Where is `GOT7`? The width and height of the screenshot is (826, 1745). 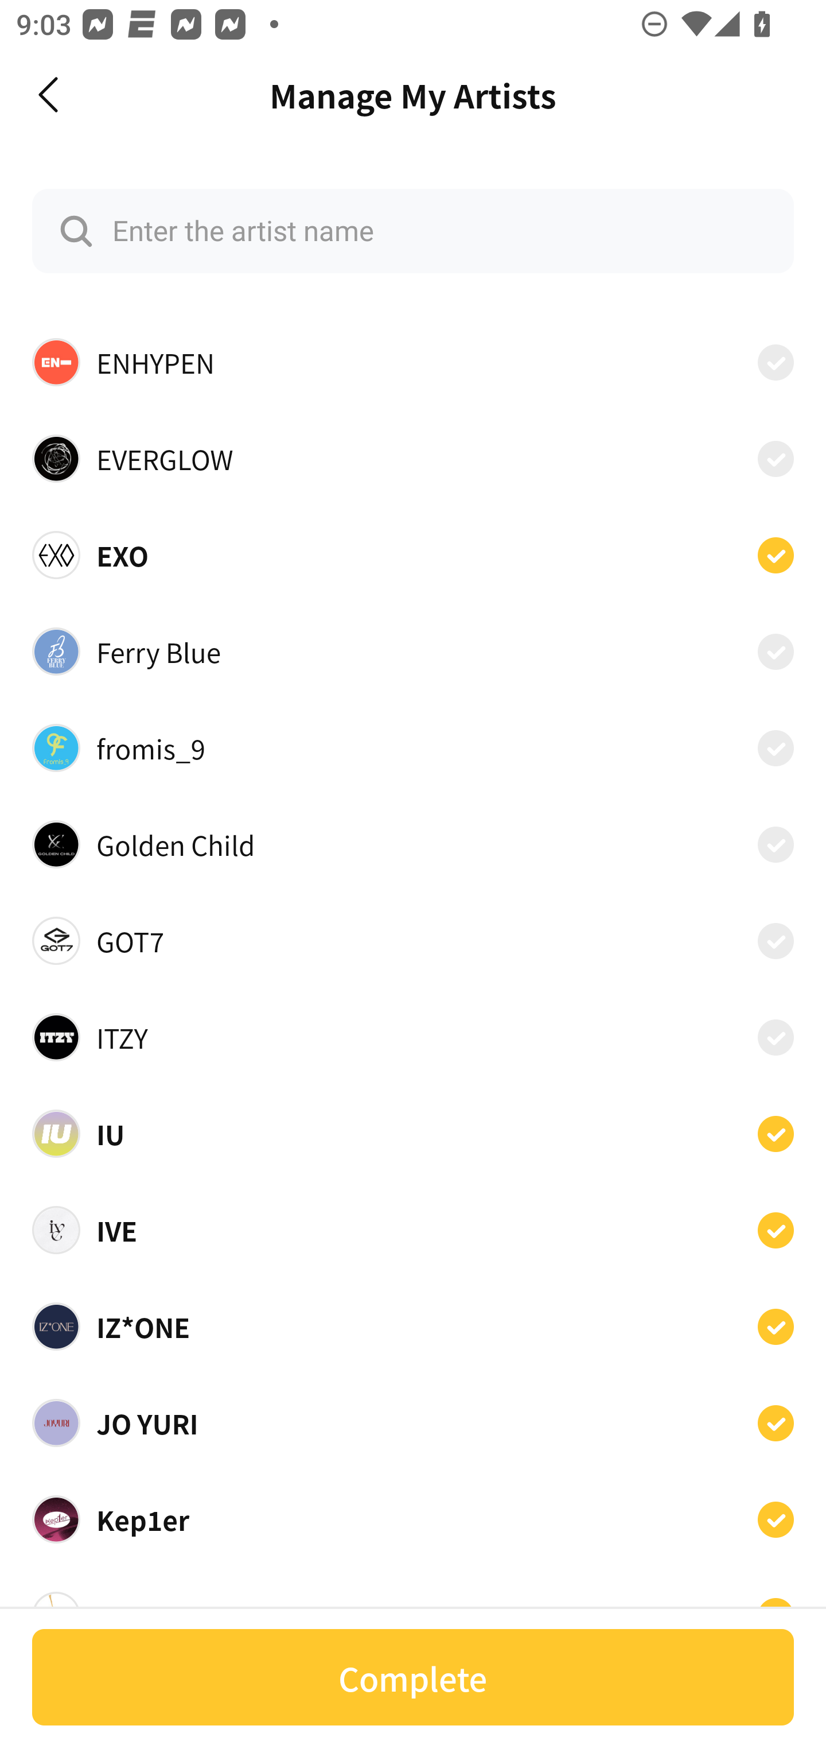 GOT7 is located at coordinates (413, 940).